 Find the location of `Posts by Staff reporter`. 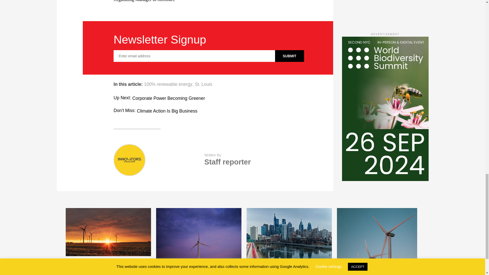

Posts by Staff reporter is located at coordinates (227, 162).